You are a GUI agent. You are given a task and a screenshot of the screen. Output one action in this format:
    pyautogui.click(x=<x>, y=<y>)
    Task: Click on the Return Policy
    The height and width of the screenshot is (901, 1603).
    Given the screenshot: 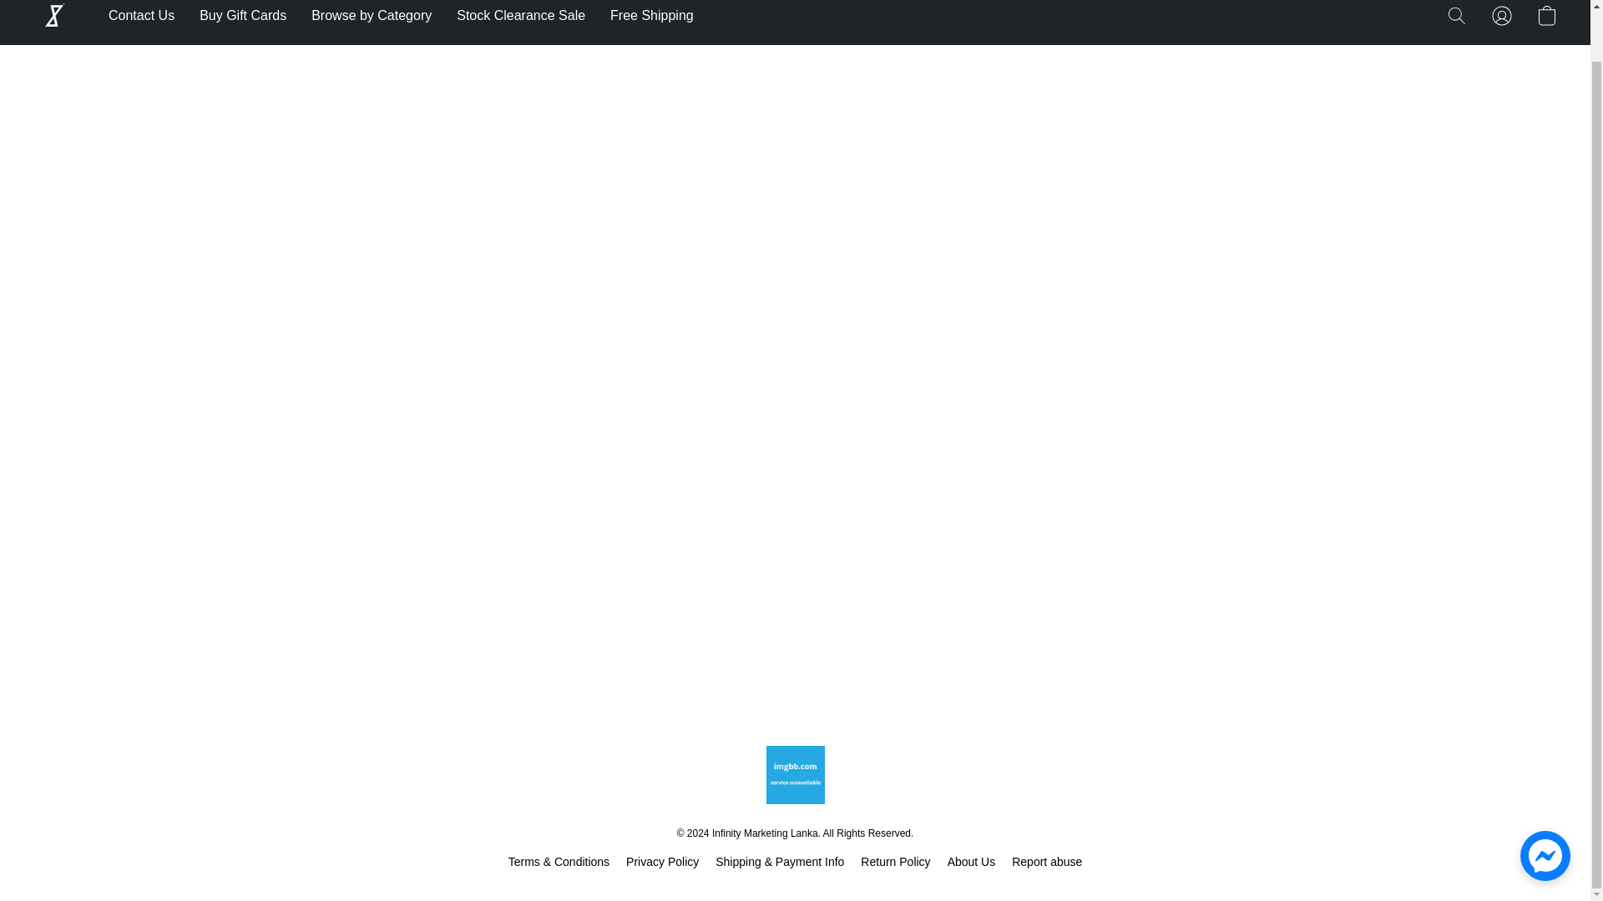 What is the action you would take?
    pyautogui.click(x=895, y=861)
    